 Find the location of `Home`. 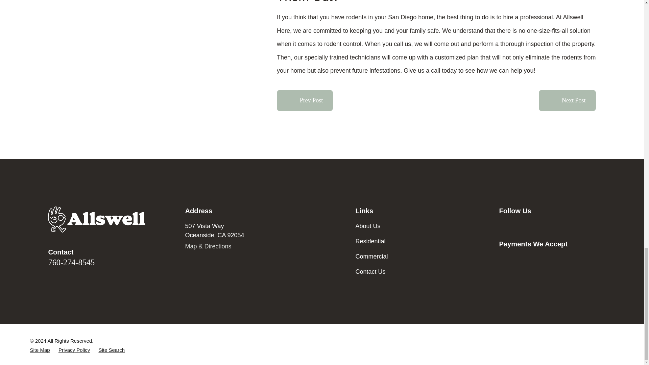

Home is located at coordinates (97, 219).